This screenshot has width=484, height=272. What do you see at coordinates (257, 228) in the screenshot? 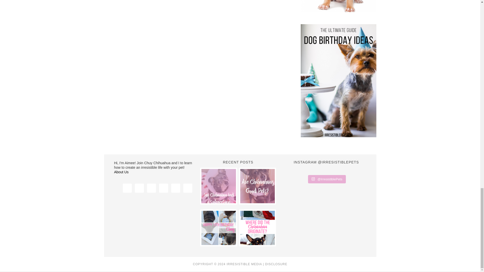
I see `Where Did the Chihuahua Originate?` at bounding box center [257, 228].